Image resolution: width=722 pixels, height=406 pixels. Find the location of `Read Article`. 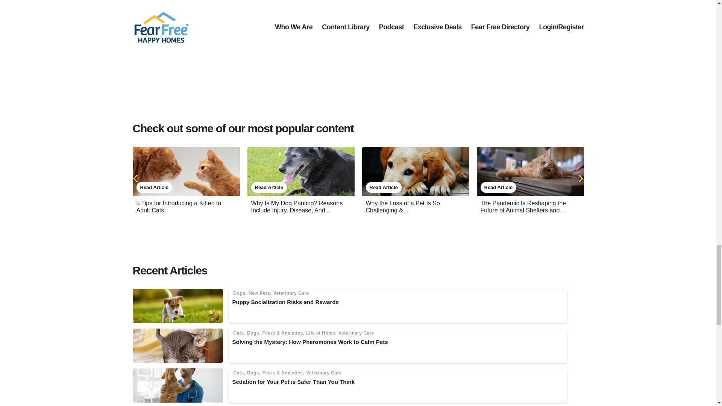

Read Article is located at coordinates (154, 187).